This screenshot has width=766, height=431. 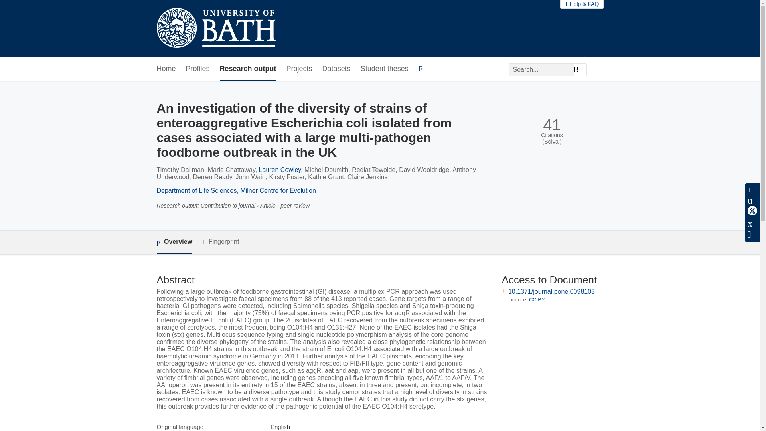 What do you see at coordinates (248, 69) in the screenshot?
I see `Research output` at bounding box center [248, 69].